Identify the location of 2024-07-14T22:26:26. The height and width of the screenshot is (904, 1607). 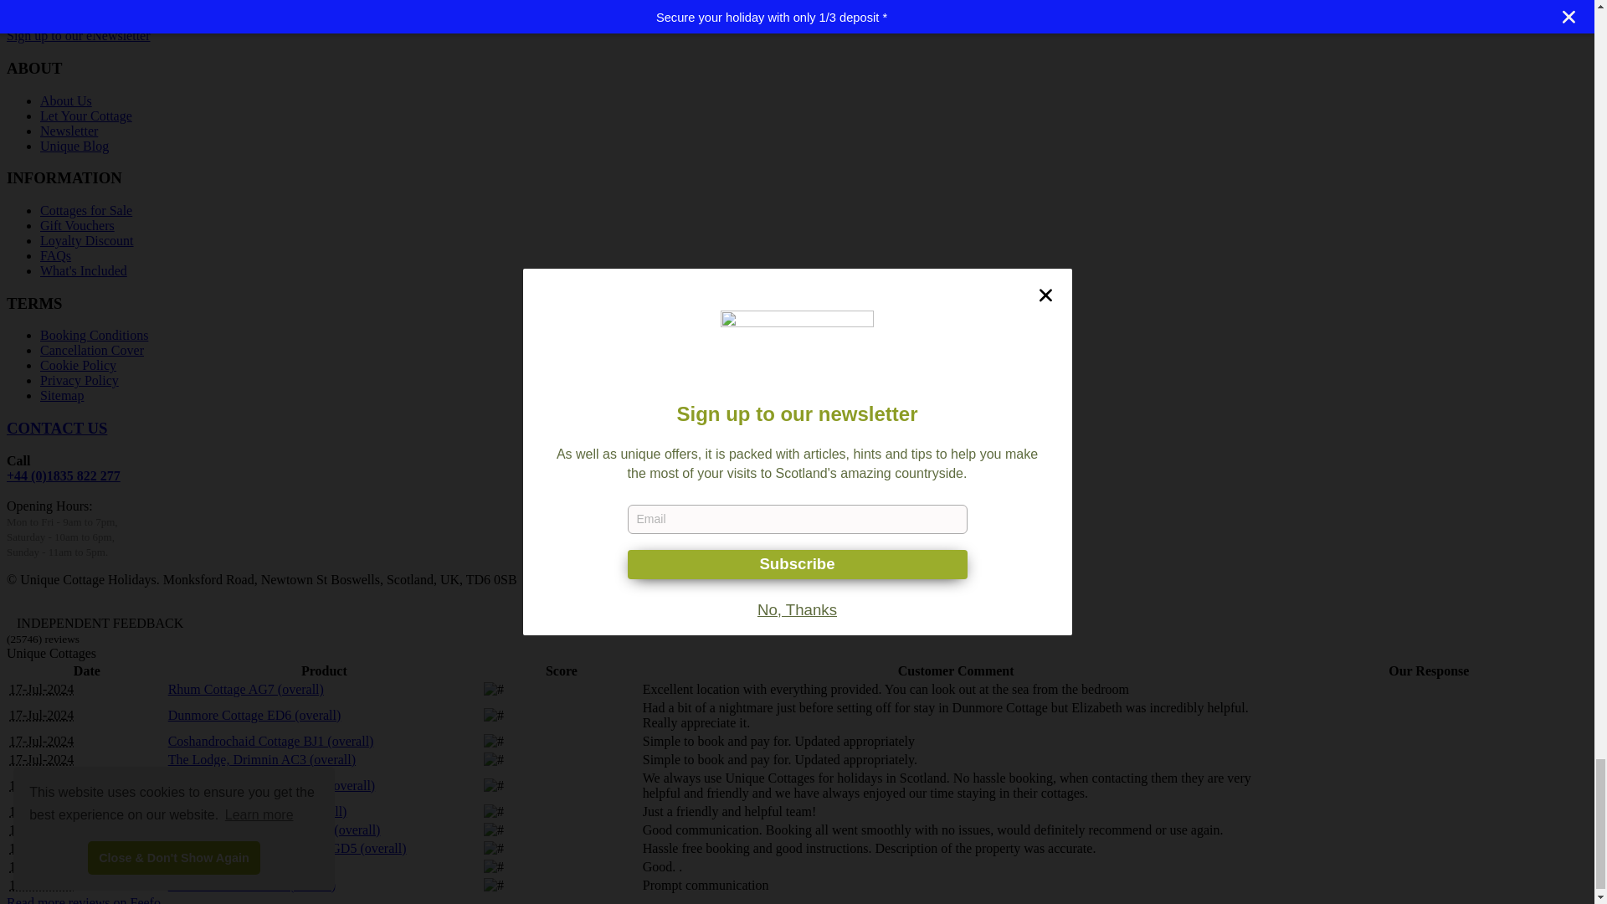
(42, 884).